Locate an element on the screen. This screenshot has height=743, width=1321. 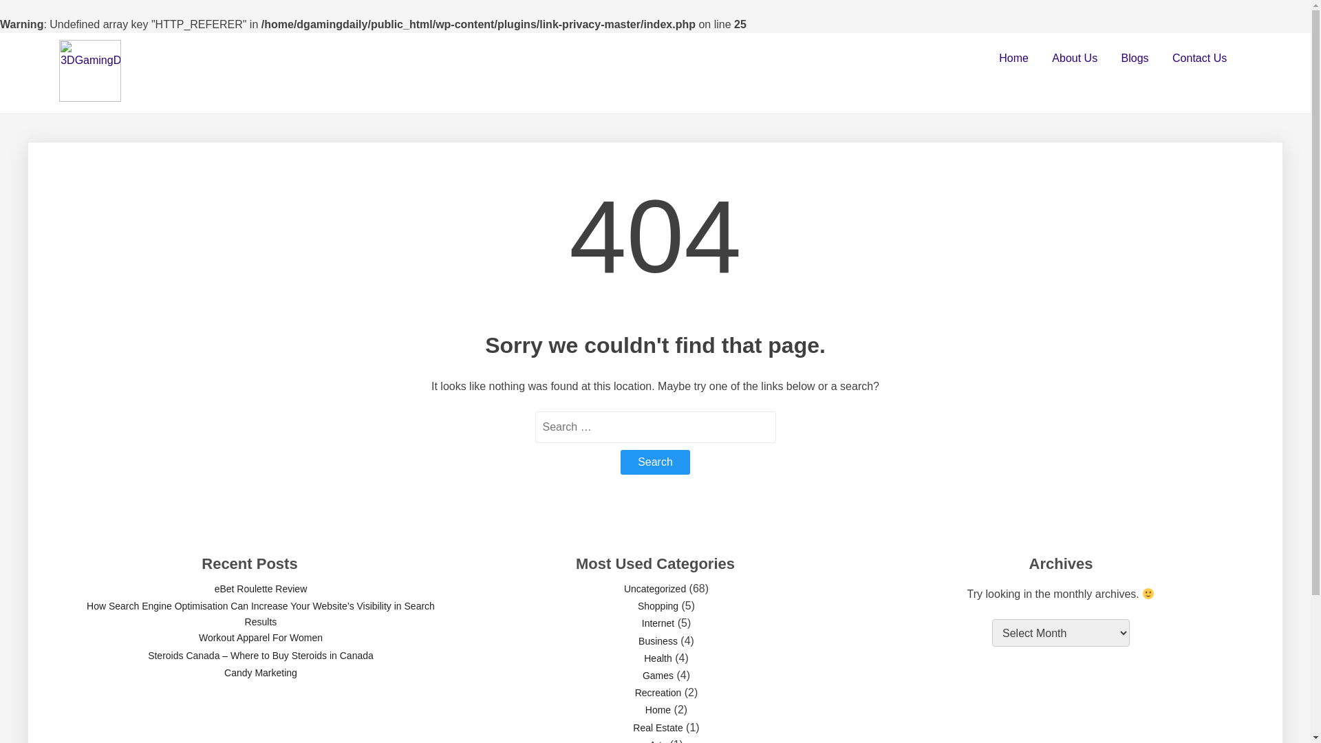
Business is located at coordinates (658, 641).